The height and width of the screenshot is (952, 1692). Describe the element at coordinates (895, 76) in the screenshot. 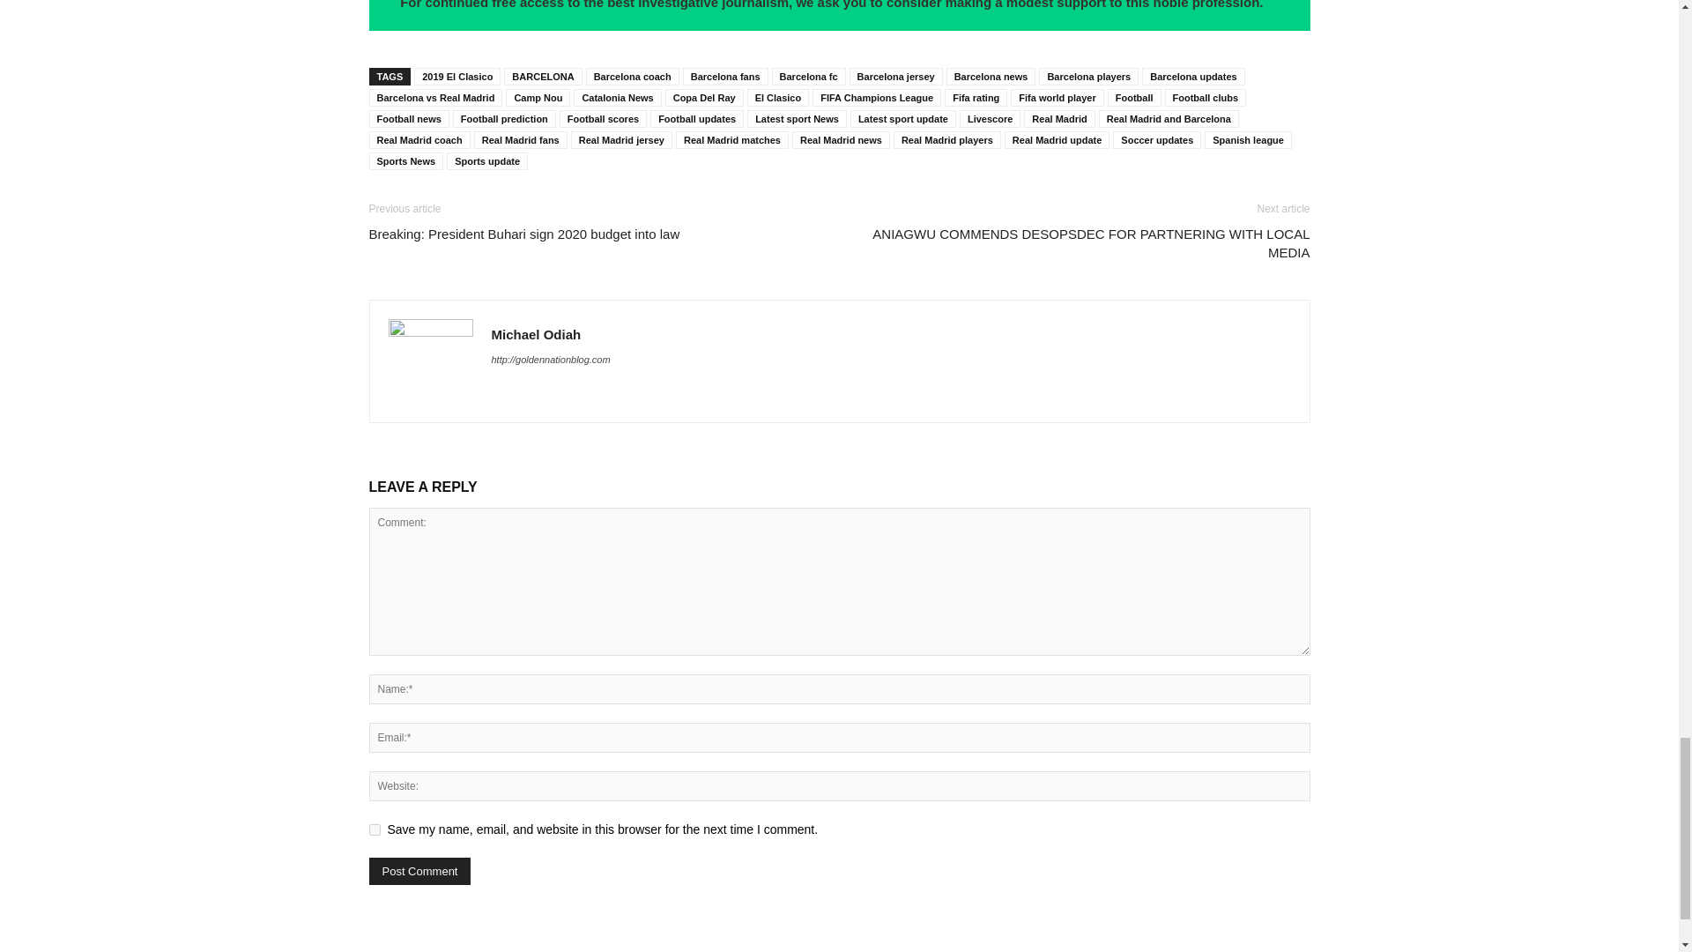

I see `Barcelona jersey` at that location.